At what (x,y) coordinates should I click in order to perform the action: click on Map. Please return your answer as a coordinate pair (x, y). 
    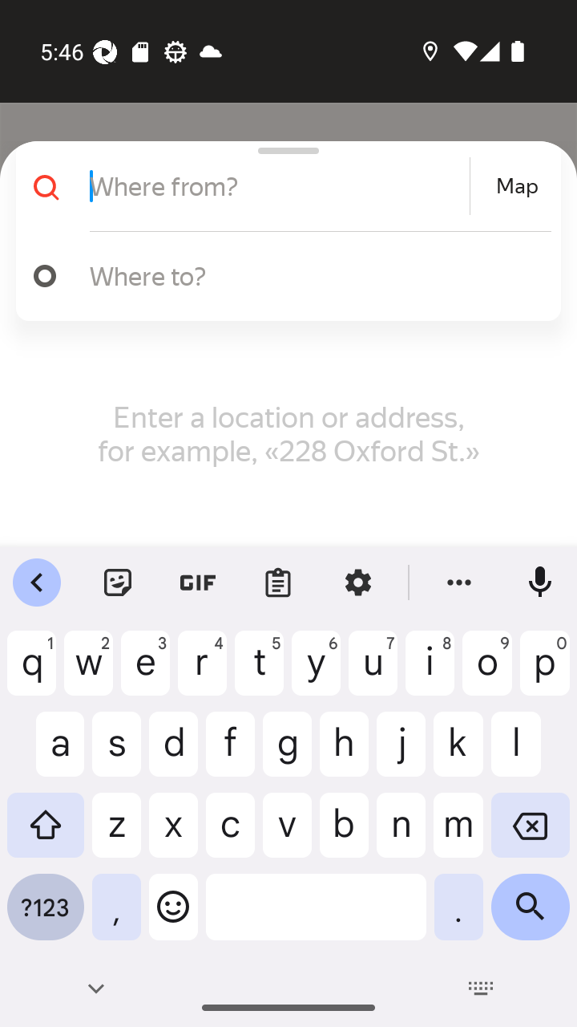
    Looking at the image, I should click on (517, 186).